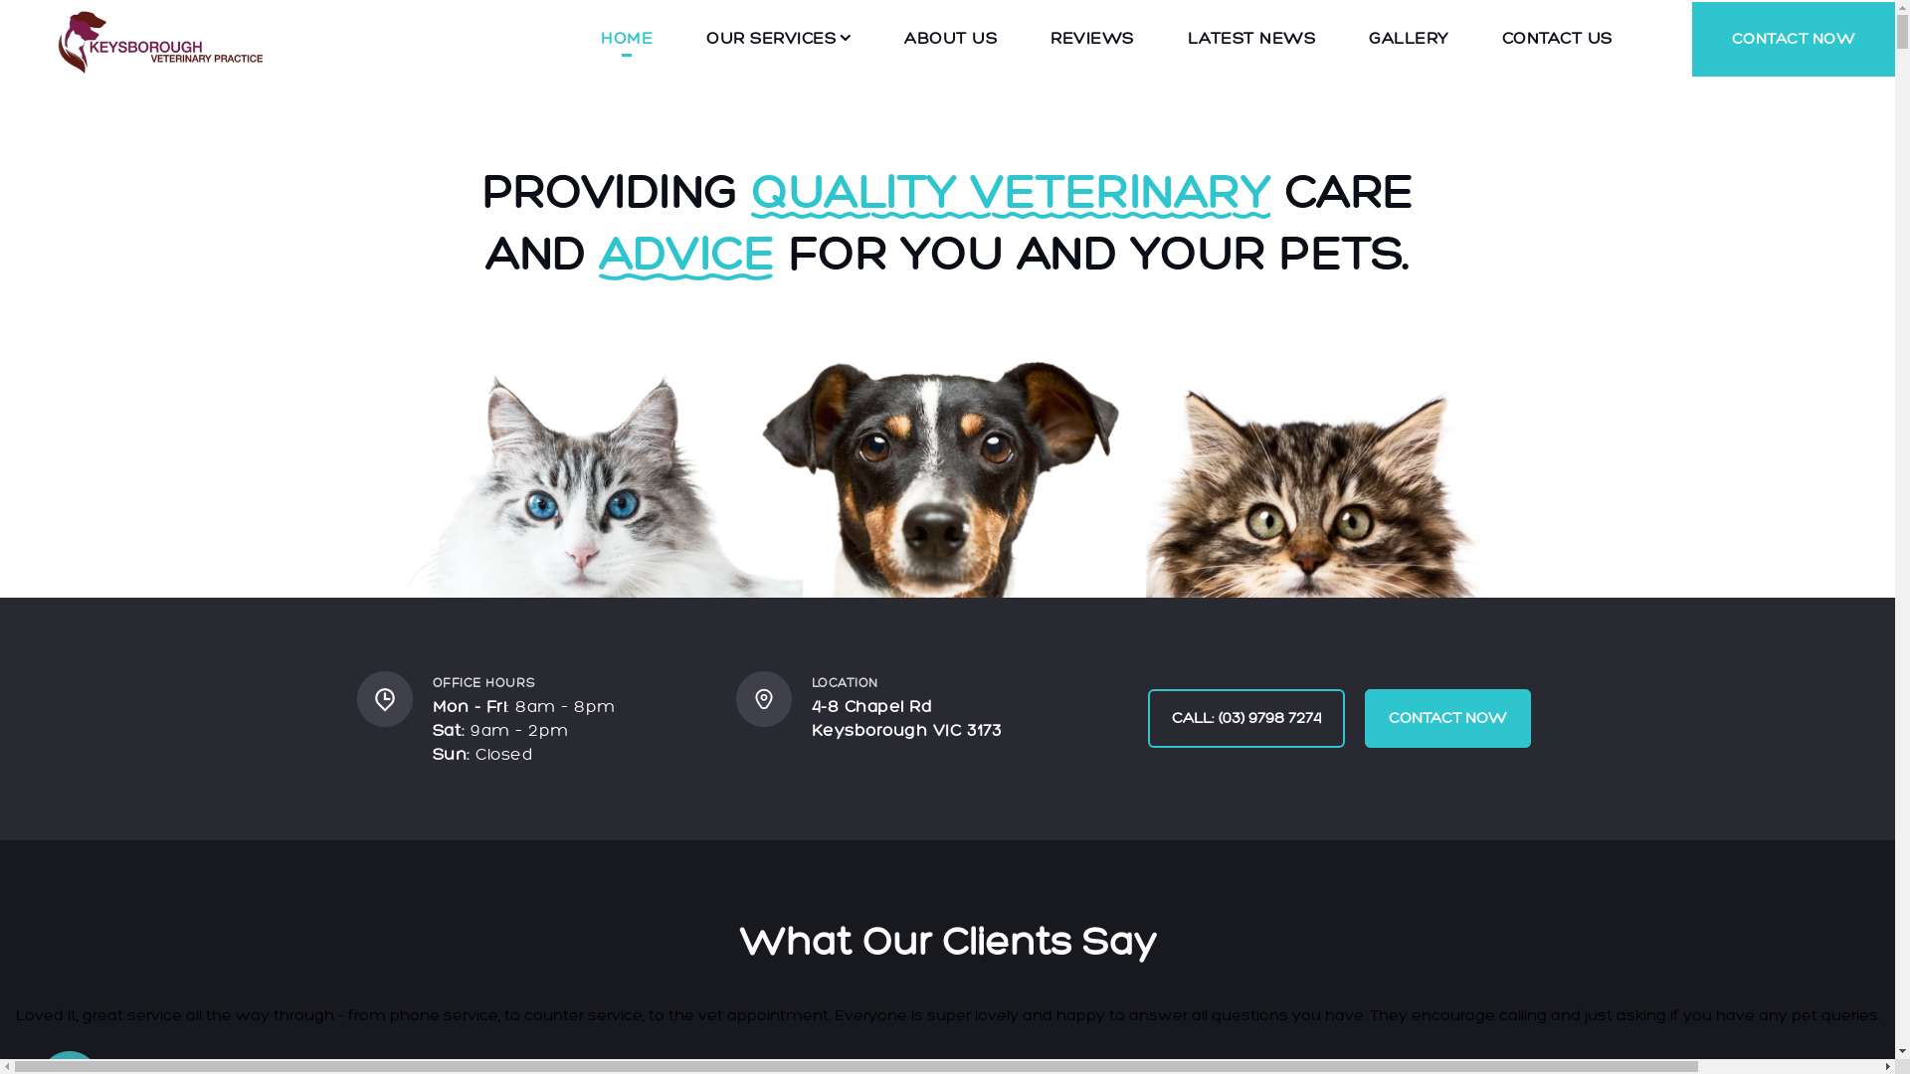 Image resolution: width=1910 pixels, height=1074 pixels. What do you see at coordinates (1409, 39) in the screenshot?
I see `GALLERY` at bounding box center [1409, 39].